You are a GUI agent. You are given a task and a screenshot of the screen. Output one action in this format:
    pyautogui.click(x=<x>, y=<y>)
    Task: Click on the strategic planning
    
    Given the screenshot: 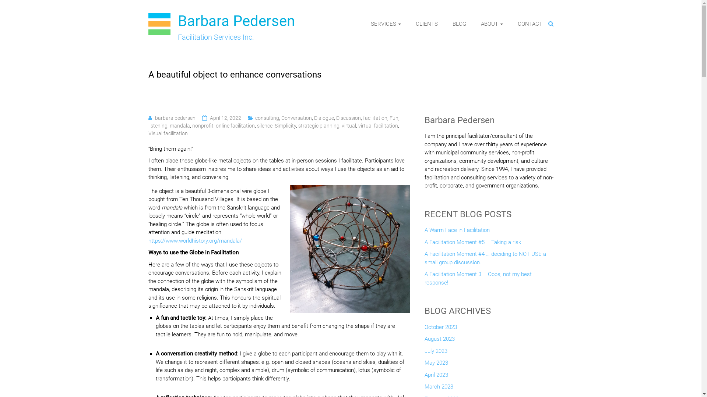 What is the action you would take?
    pyautogui.click(x=319, y=126)
    